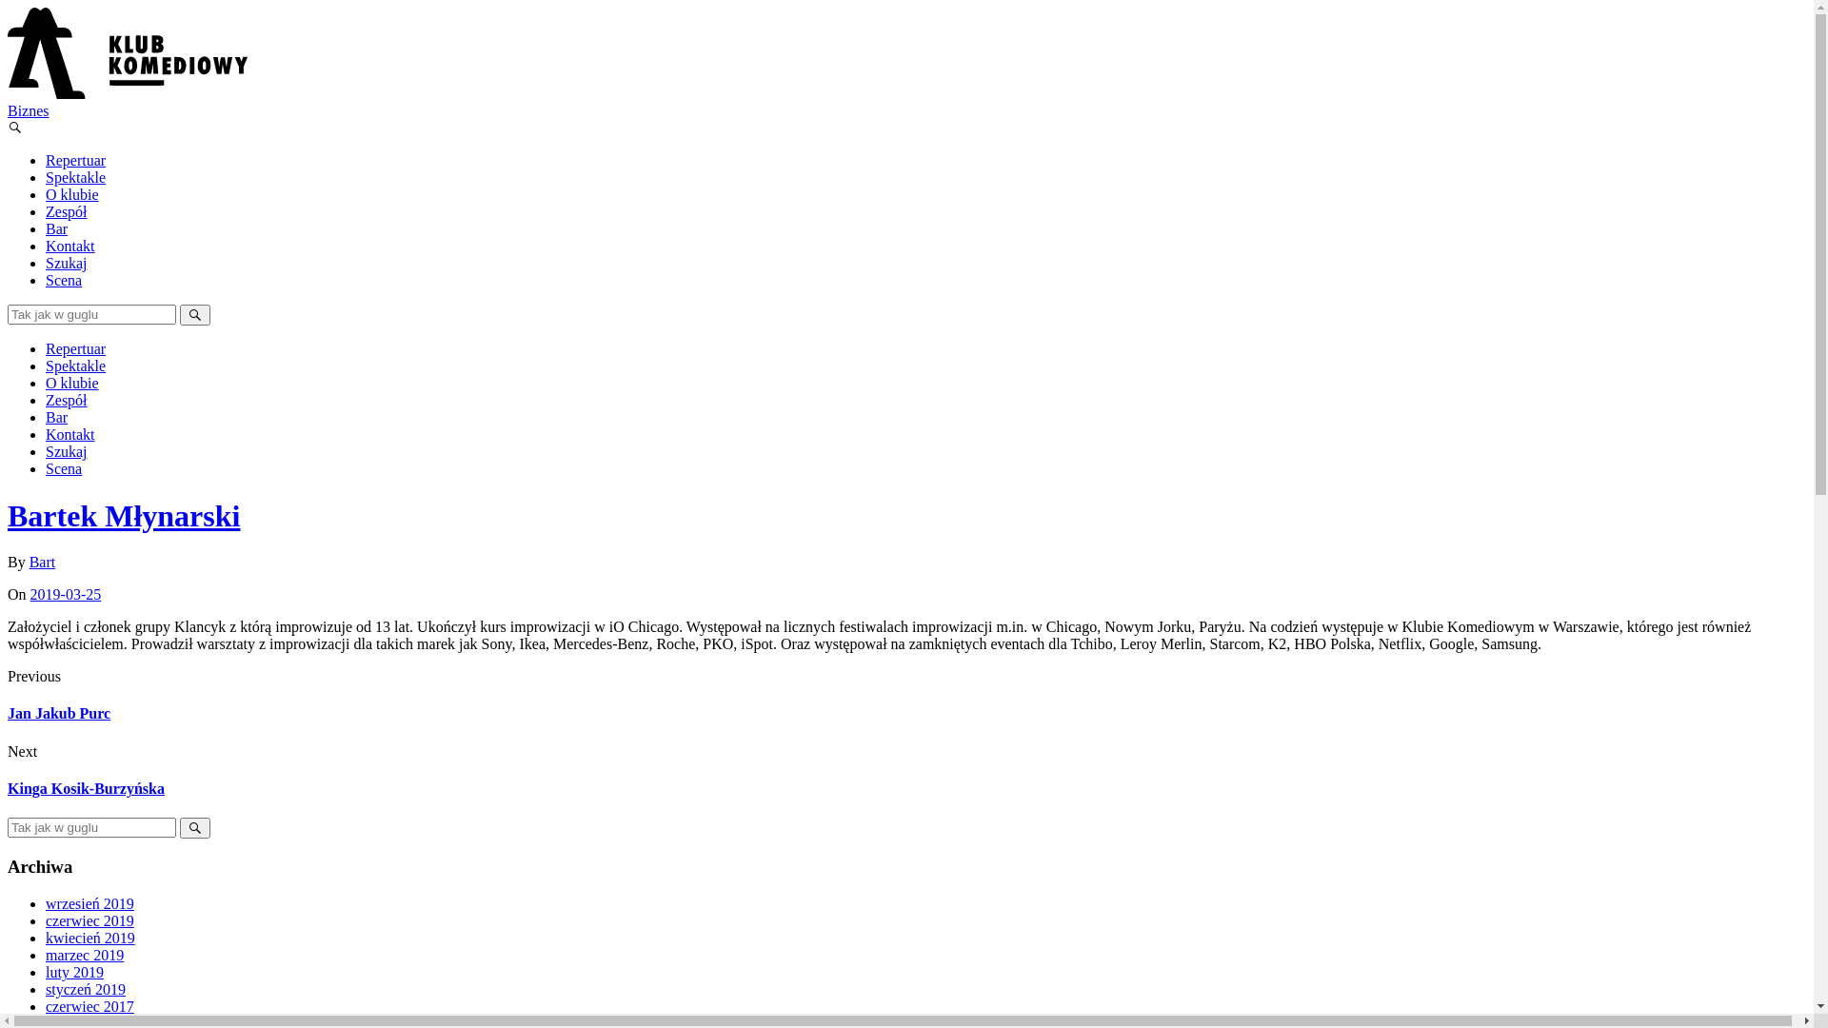 The image size is (1828, 1028). What do you see at coordinates (67, 263) in the screenshot?
I see `Szukaj` at bounding box center [67, 263].